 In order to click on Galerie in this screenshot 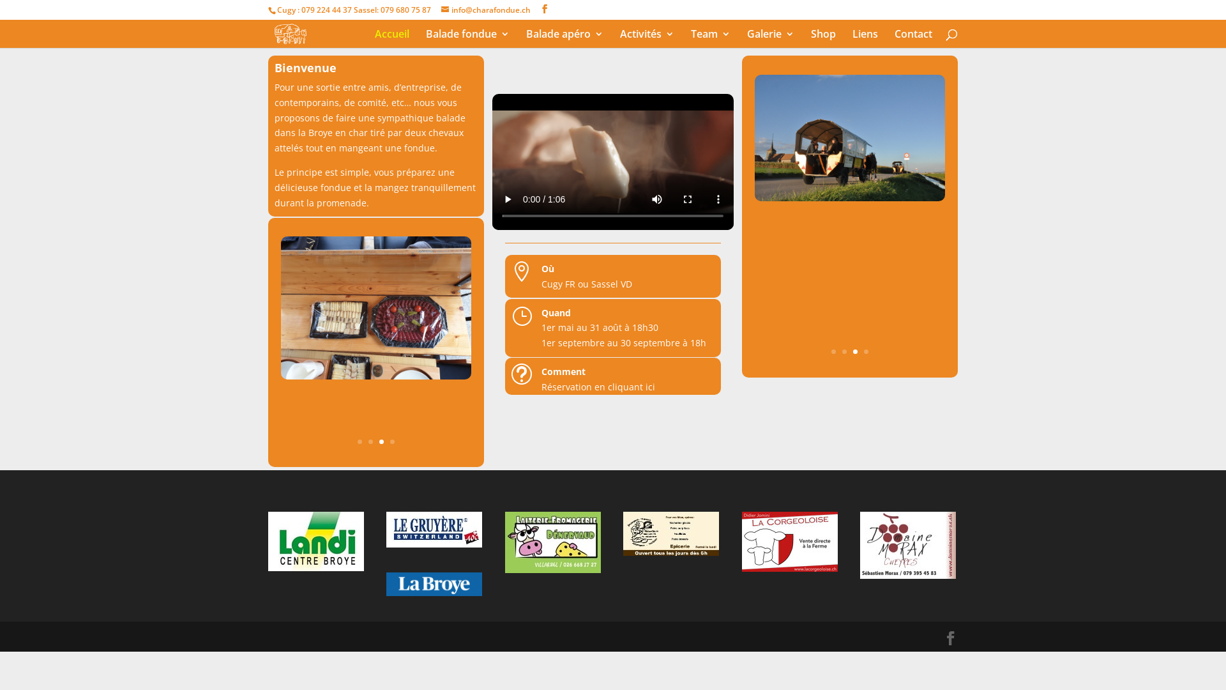, I will do `click(771, 38)`.